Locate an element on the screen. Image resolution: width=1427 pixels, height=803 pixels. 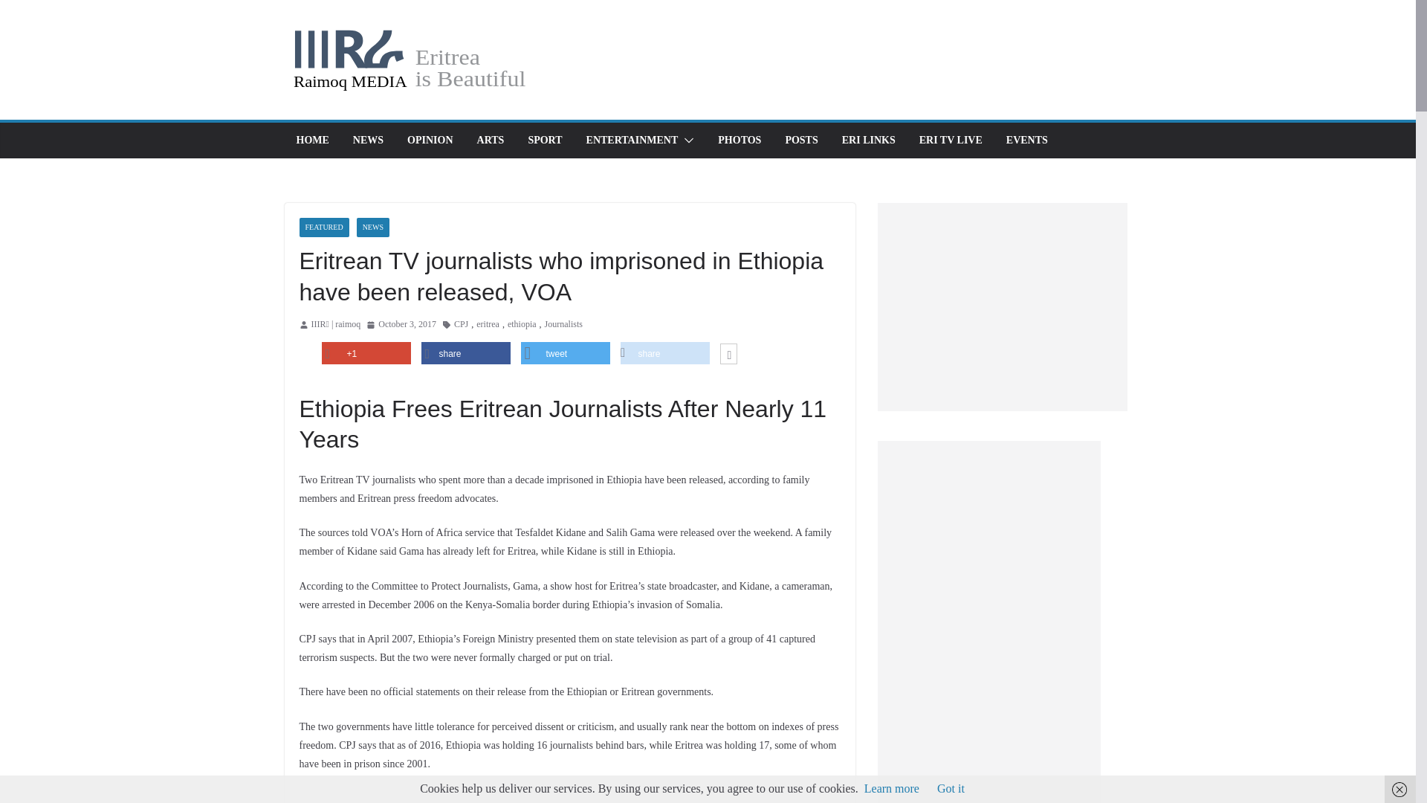
OPINION is located at coordinates (430, 140).